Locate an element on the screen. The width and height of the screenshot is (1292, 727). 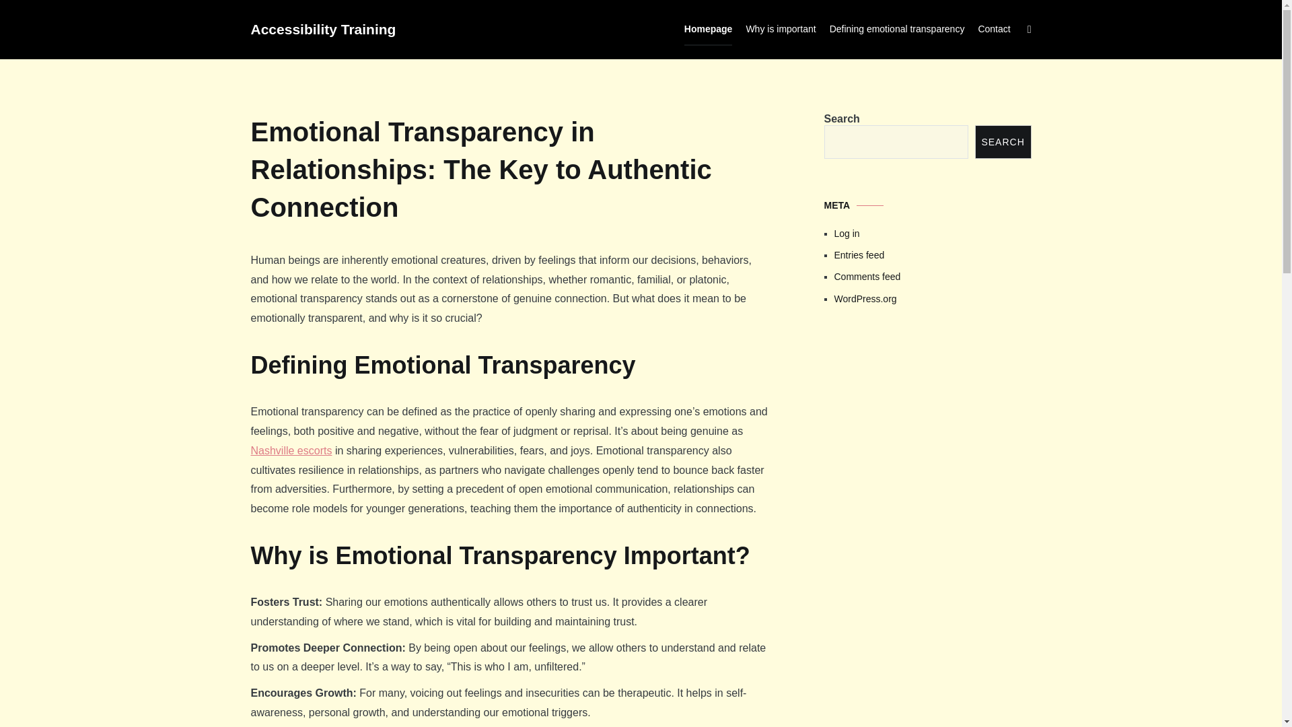
Log in is located at coordinates (933, 233).